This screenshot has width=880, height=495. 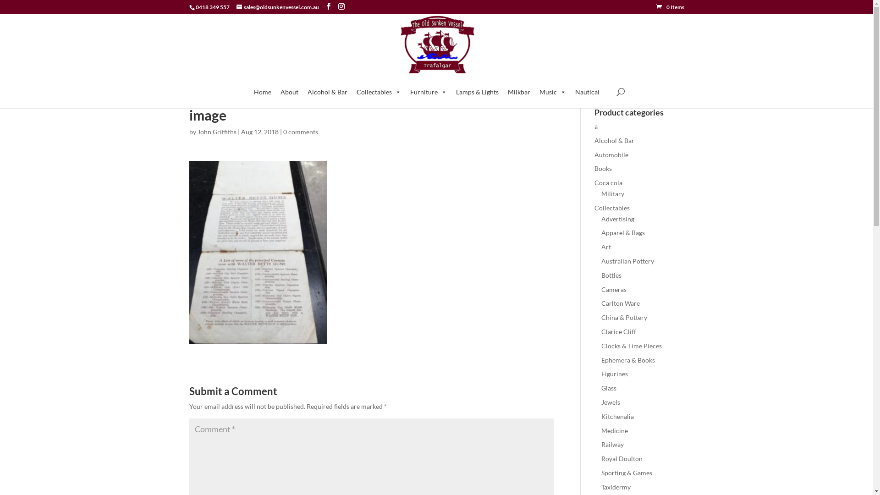 I want to click on Ephemera & Books, so click(x=628, y=360).